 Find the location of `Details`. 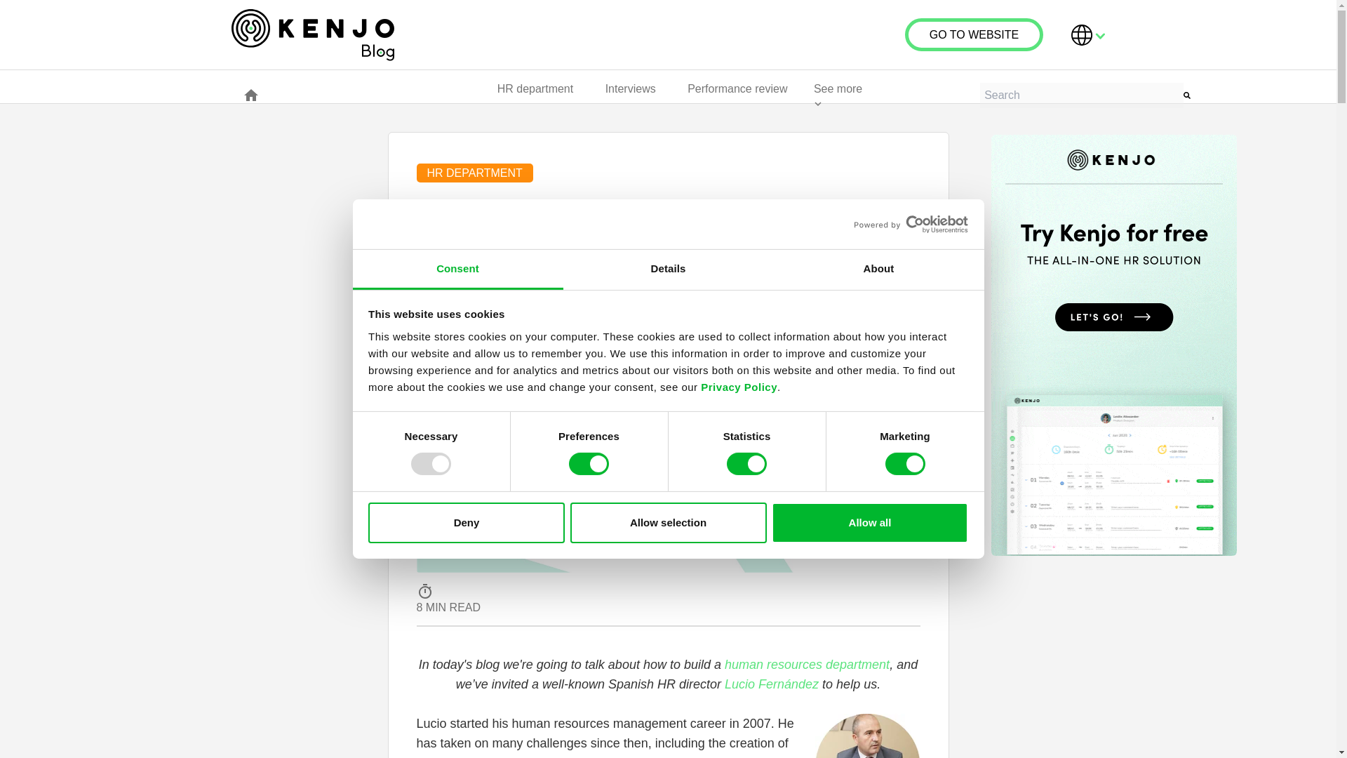

Details is located at coordinates (668, 270).